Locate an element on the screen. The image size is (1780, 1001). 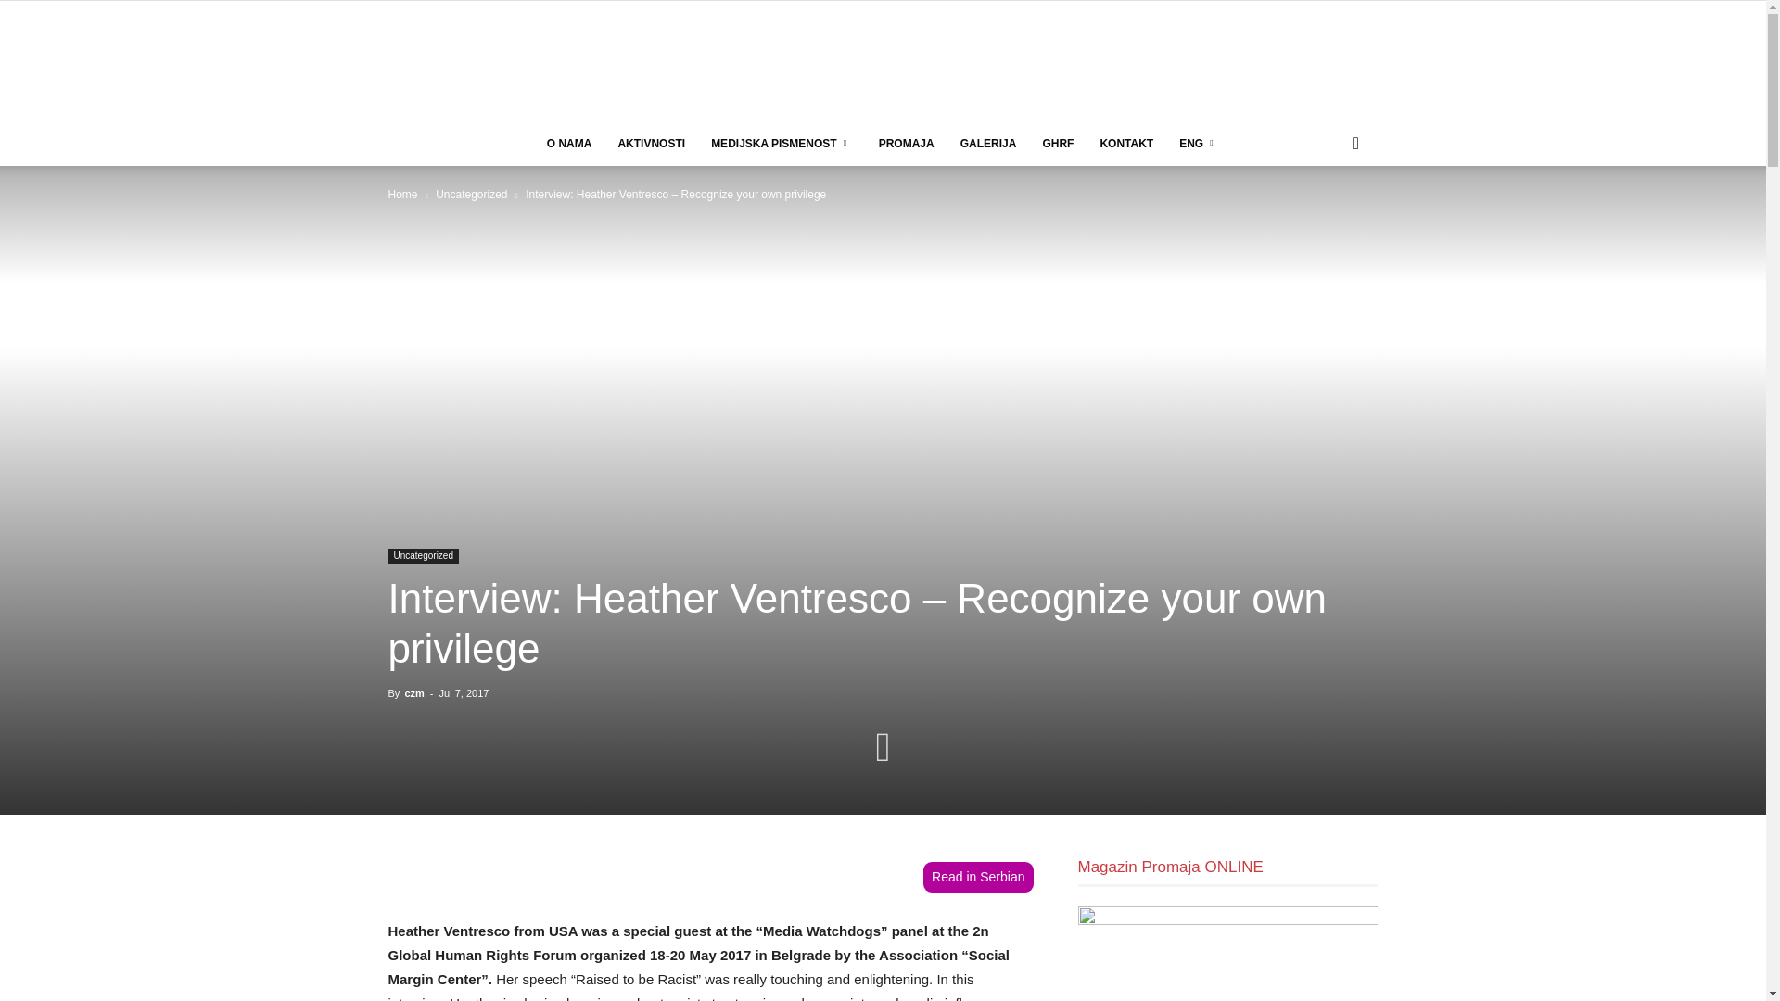
PROMAJA is located at coordinates (906, 143).